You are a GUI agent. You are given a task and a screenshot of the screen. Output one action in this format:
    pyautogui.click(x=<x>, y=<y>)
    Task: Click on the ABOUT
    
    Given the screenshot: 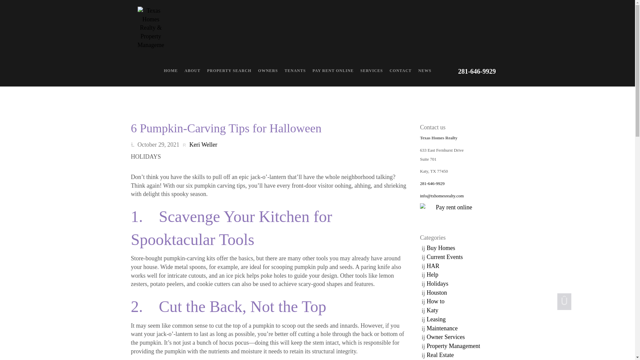 What is the action you would take?
    pyautogui.click(x=193, y=71)
    